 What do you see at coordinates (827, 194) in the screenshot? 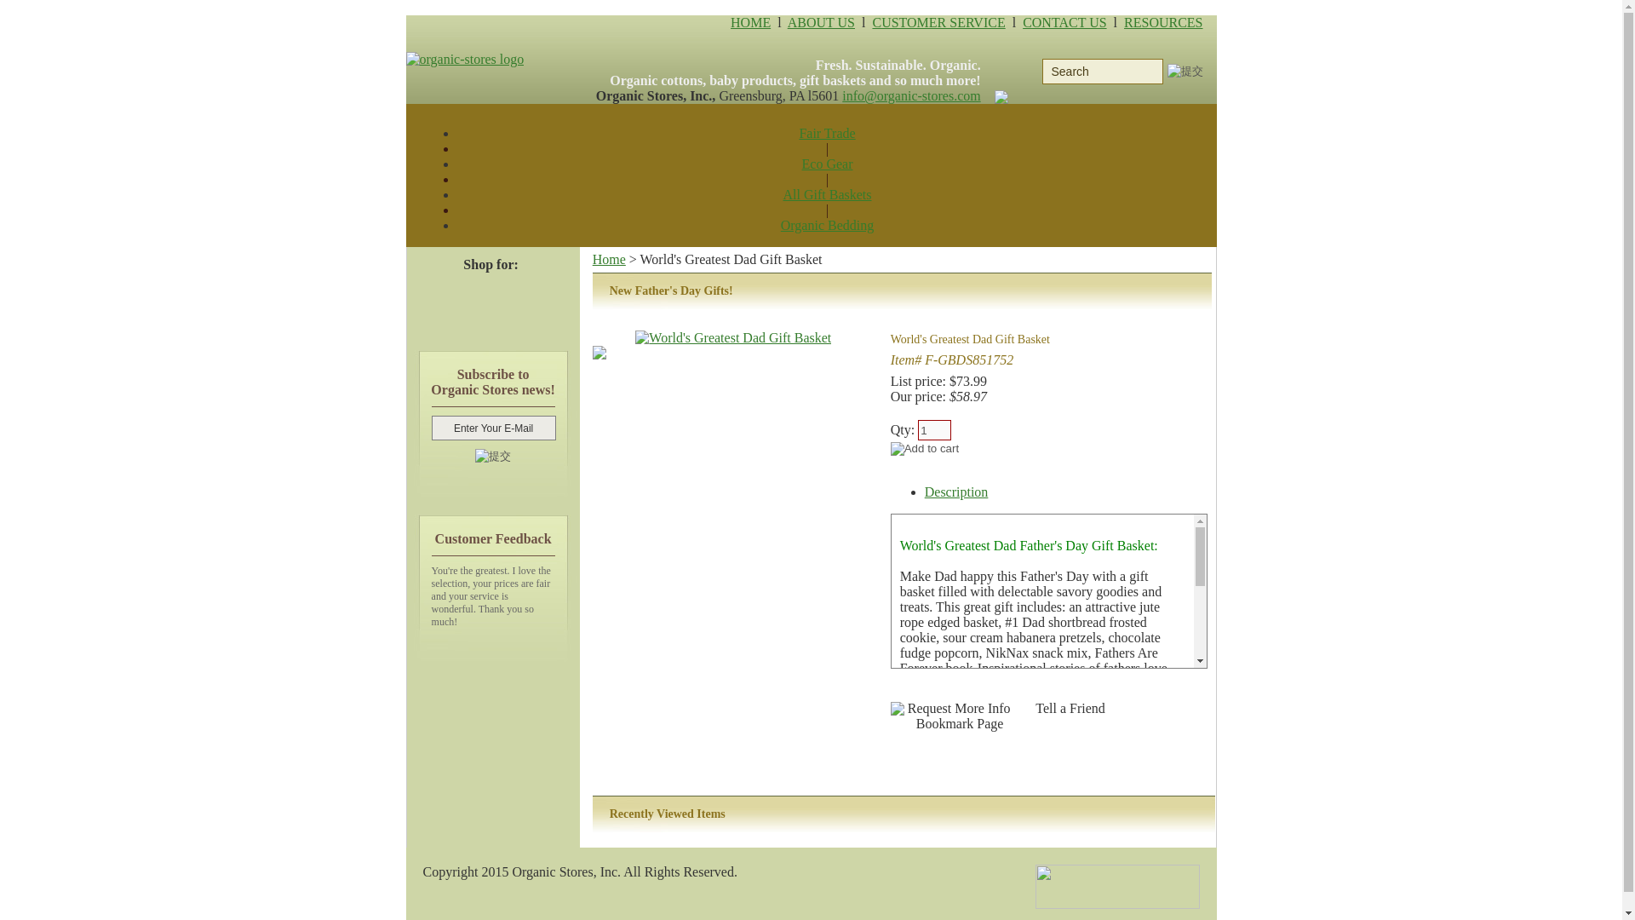
I see `All Gift Baskets` at bounding box center [827, 194].